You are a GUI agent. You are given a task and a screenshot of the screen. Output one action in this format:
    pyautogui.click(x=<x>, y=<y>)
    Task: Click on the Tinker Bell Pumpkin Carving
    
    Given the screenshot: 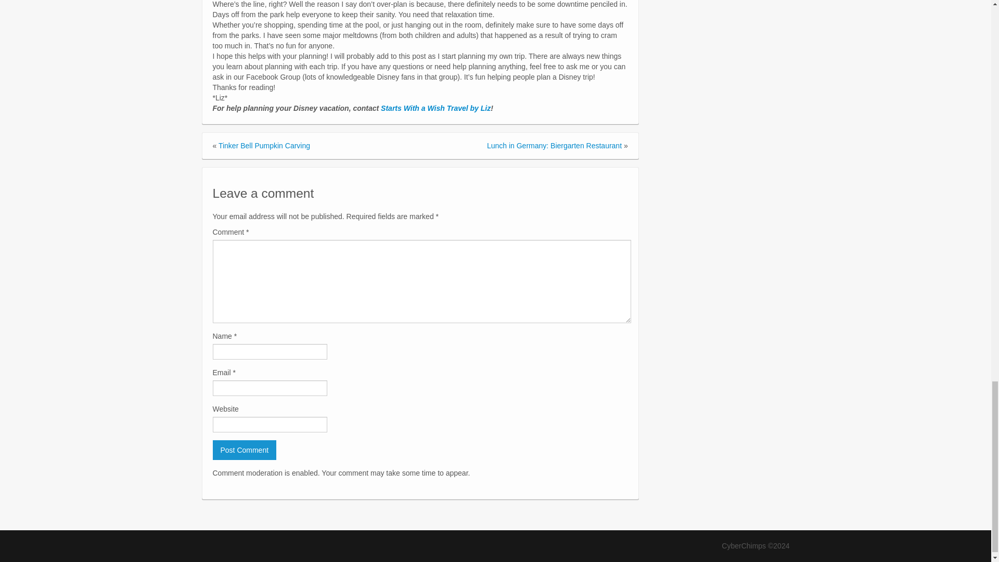 What is the action you would take?
    pyautogui.click(x=264, y=146)
    